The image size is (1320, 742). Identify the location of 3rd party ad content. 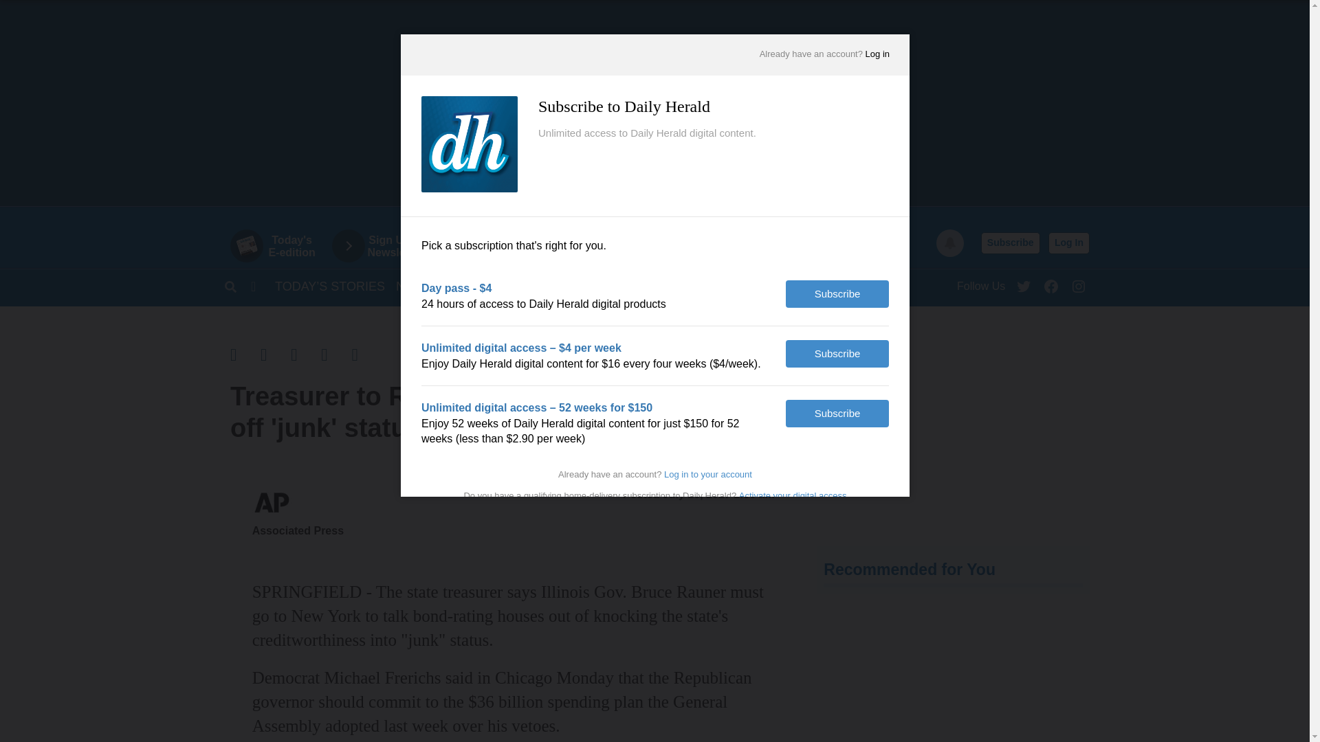
(686, 286).